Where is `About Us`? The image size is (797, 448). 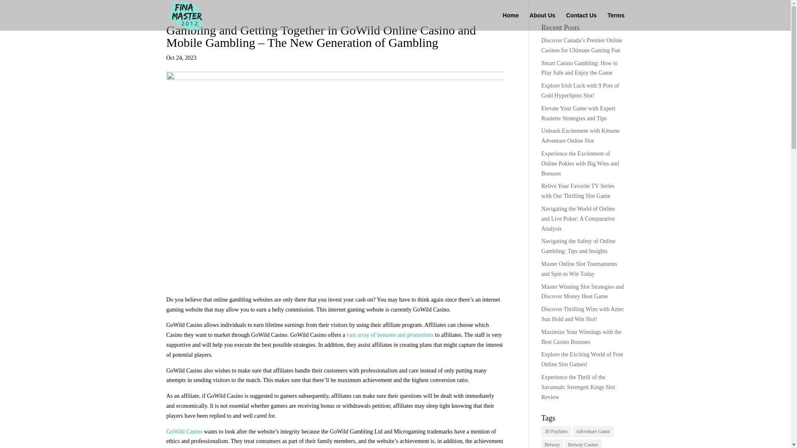 About Us is located at coordinates (543, 22).